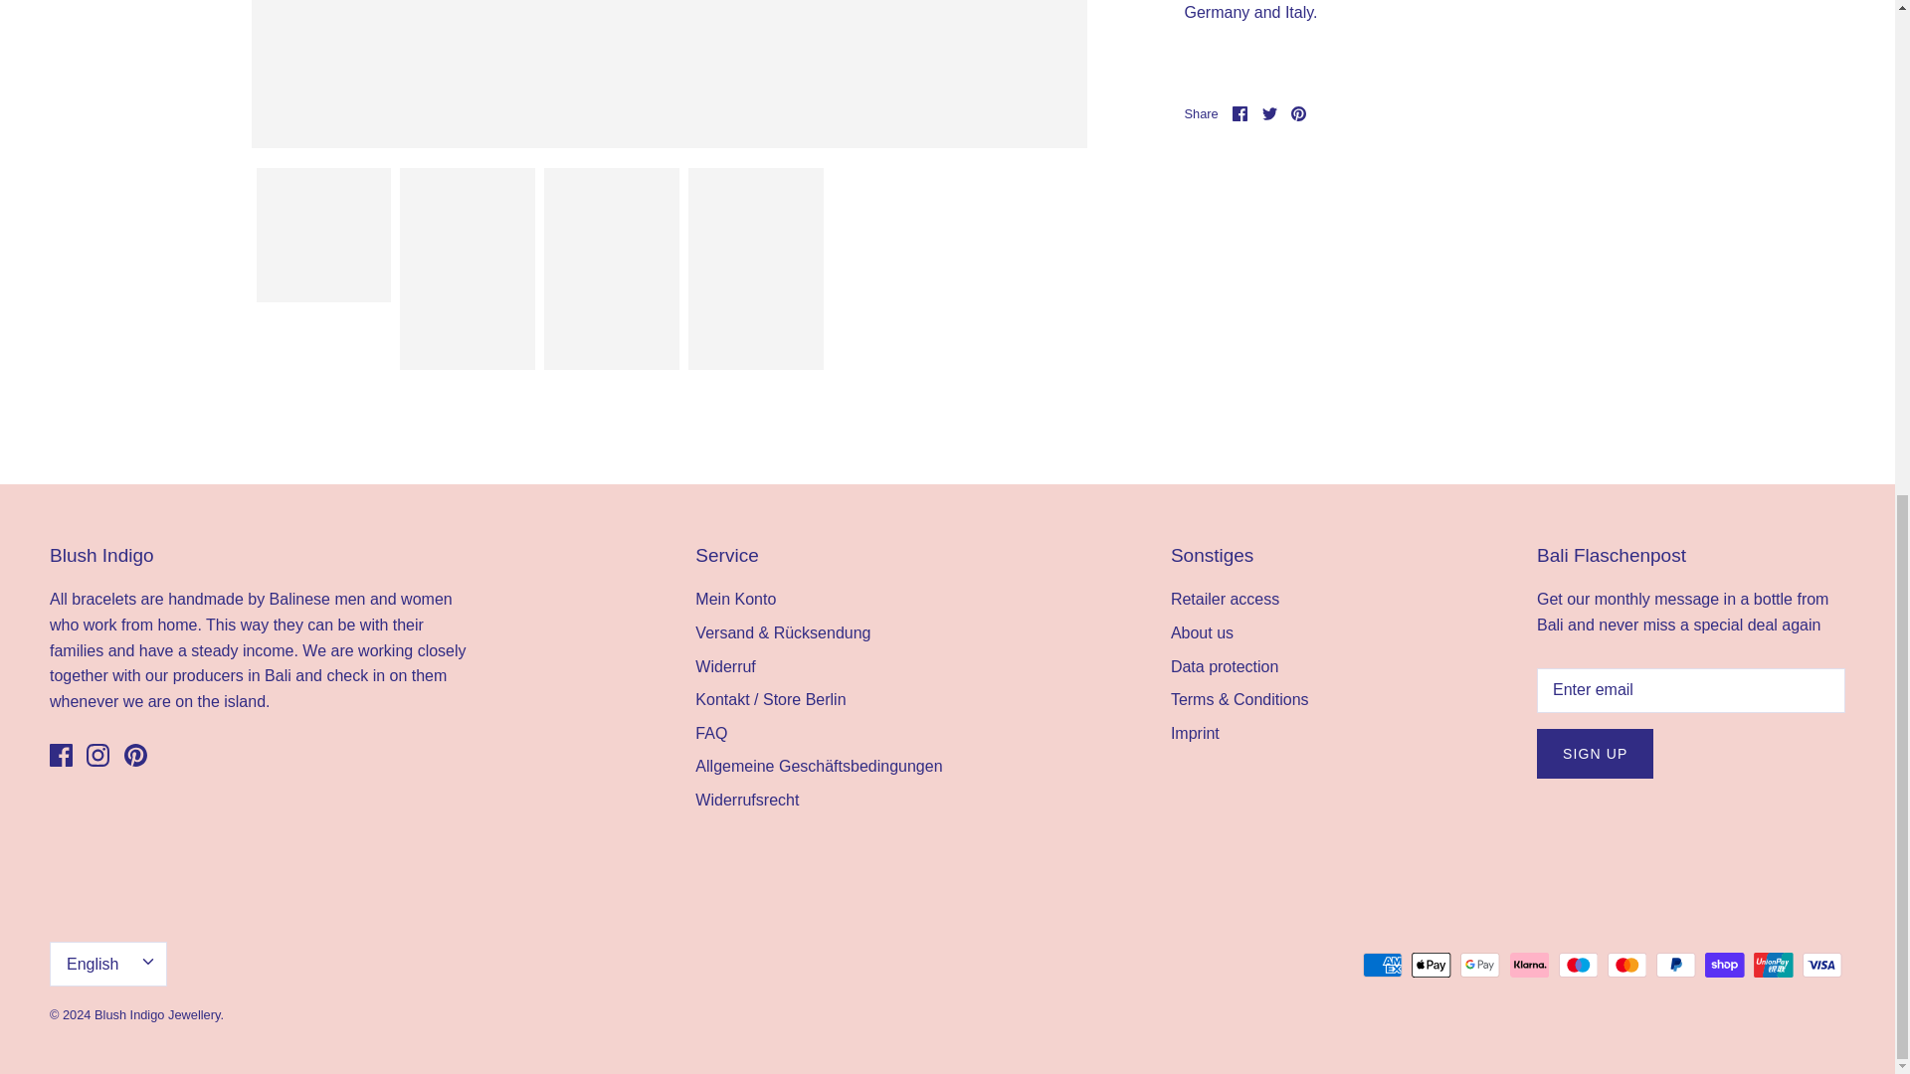  I want to click on Union Pay, so click(1240, 113).